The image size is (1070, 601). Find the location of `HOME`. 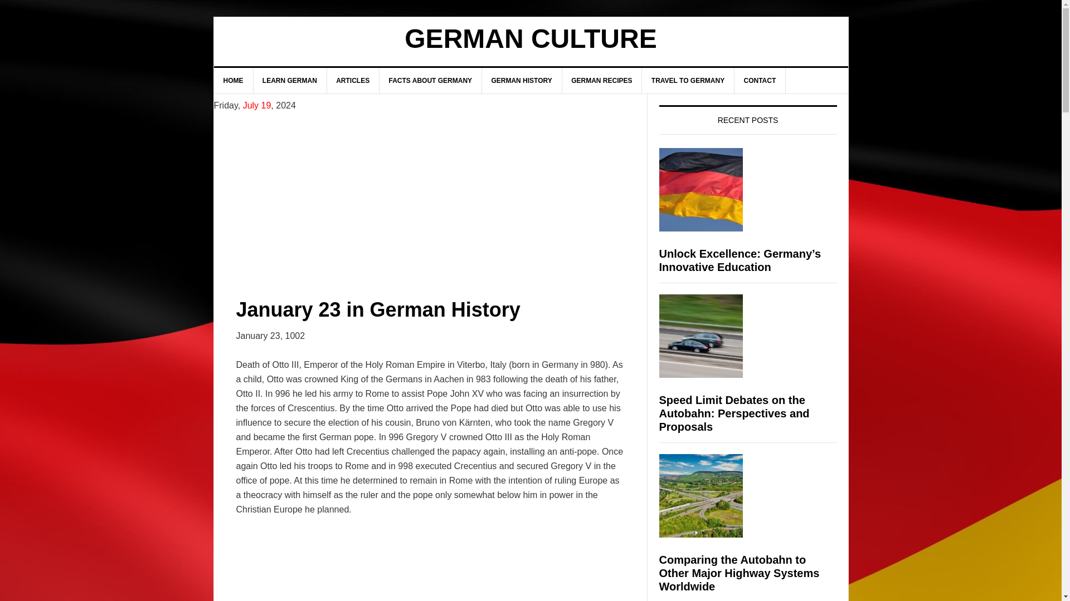

HOME is located at coordinates (234, 81).